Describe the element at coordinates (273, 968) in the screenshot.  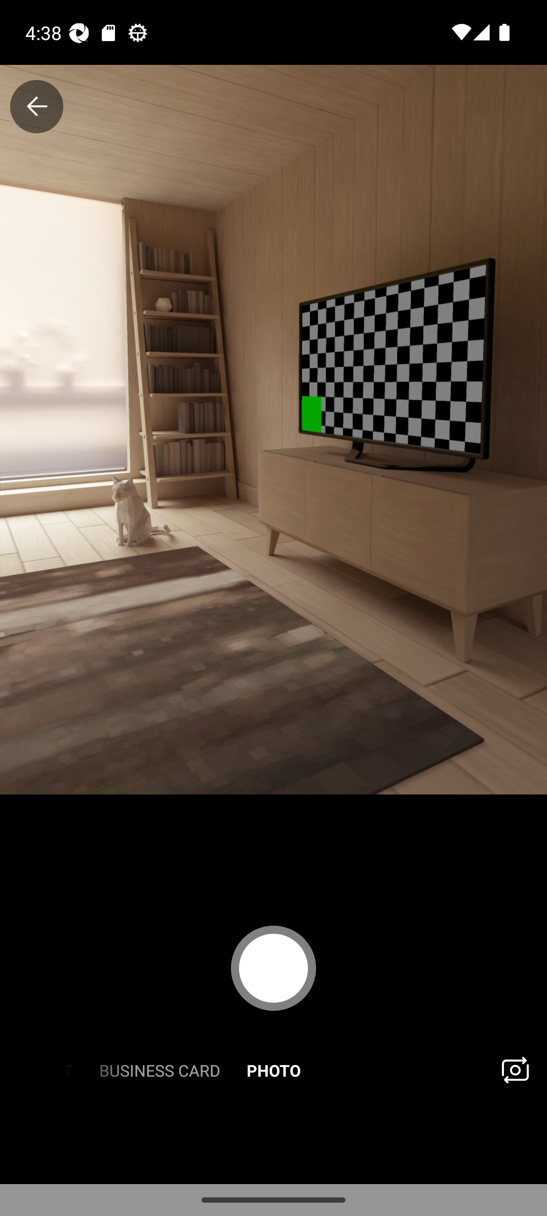
I see `Capture` at that location.